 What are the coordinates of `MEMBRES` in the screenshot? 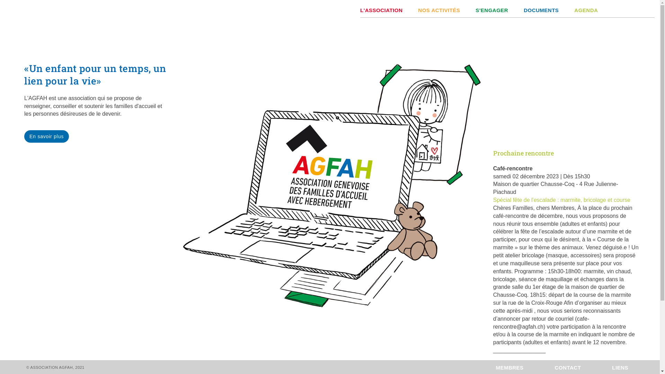 It's located at (525, 368).